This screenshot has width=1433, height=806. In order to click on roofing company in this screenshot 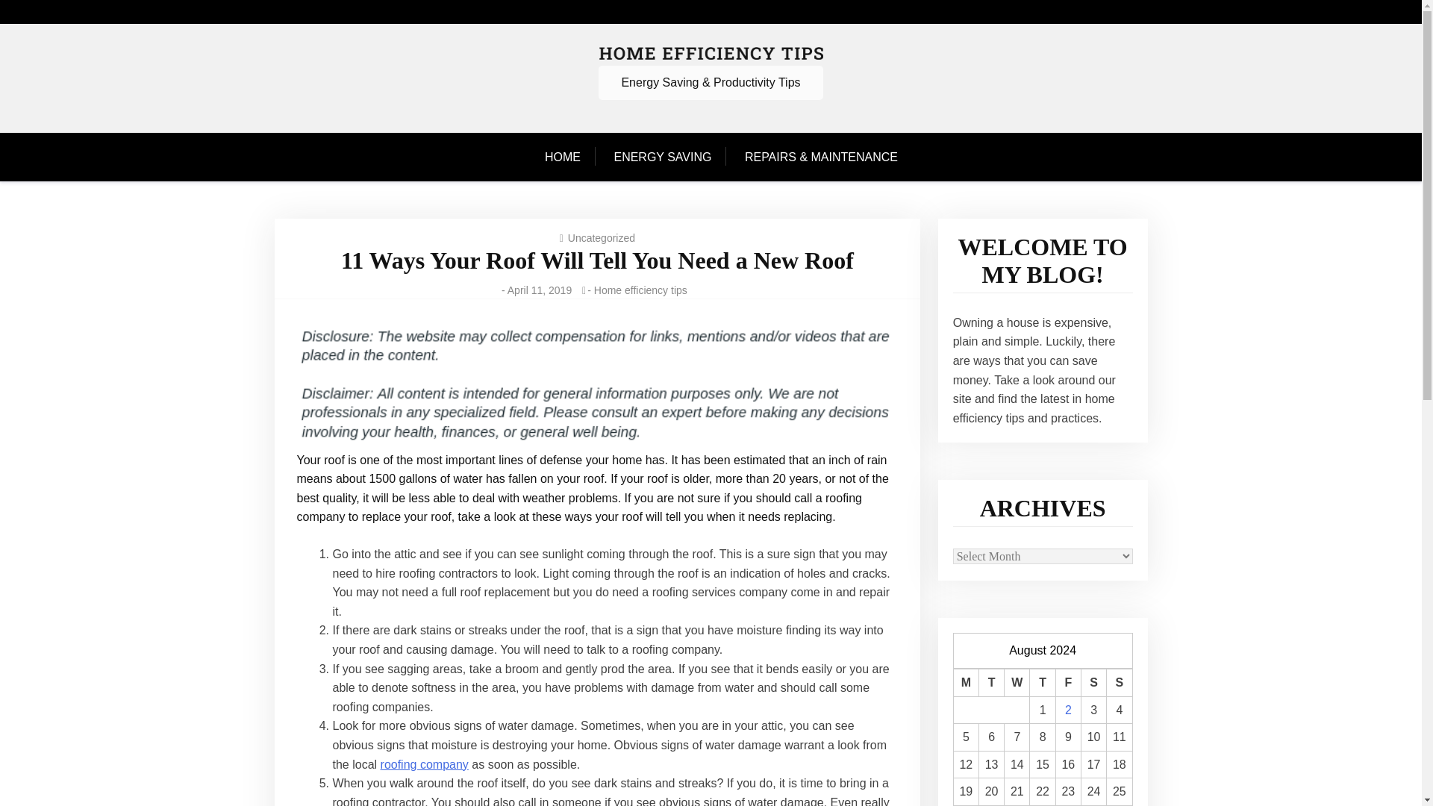, I will do `click(424, 764)`.